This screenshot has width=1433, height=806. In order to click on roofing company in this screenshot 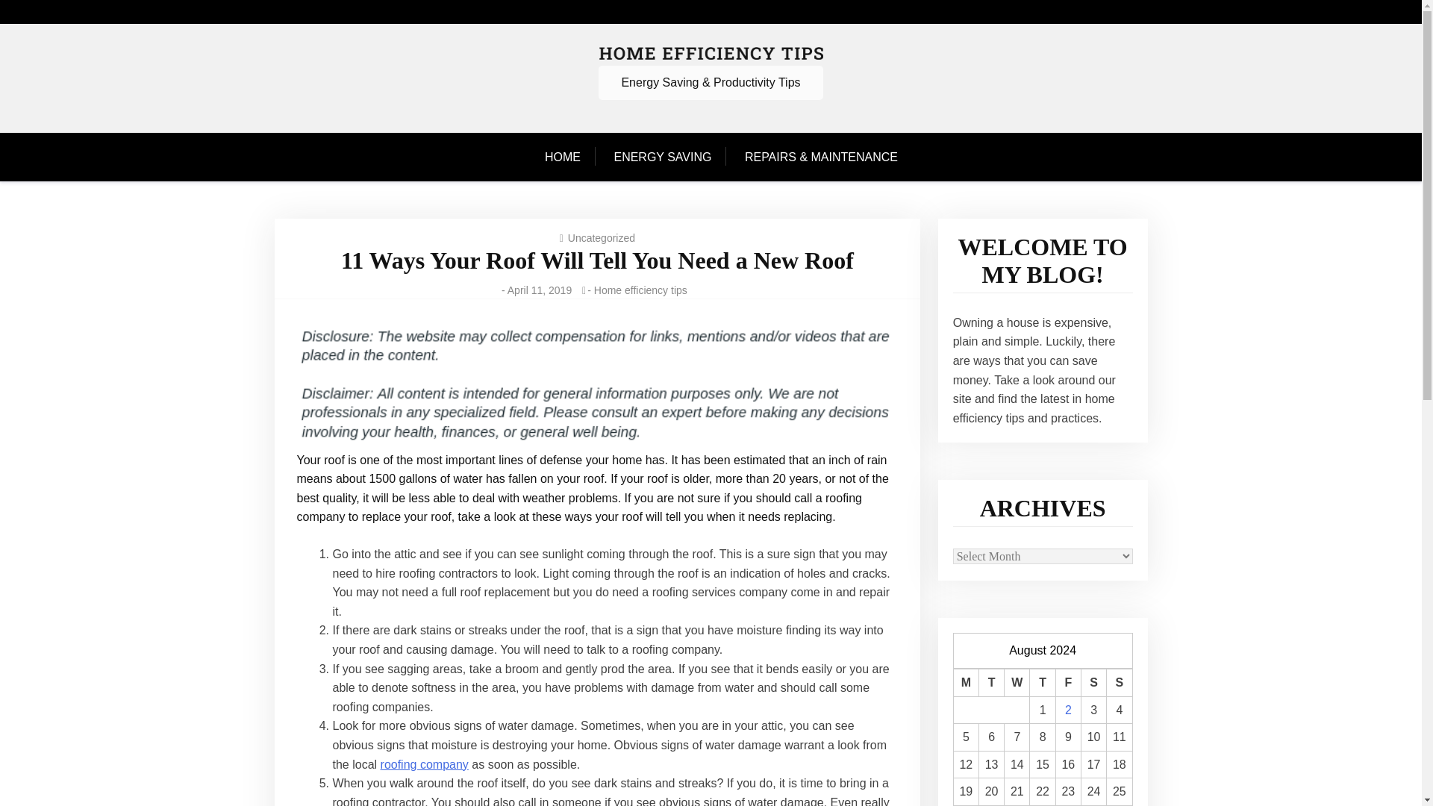, I will do `click(424, 764)`.